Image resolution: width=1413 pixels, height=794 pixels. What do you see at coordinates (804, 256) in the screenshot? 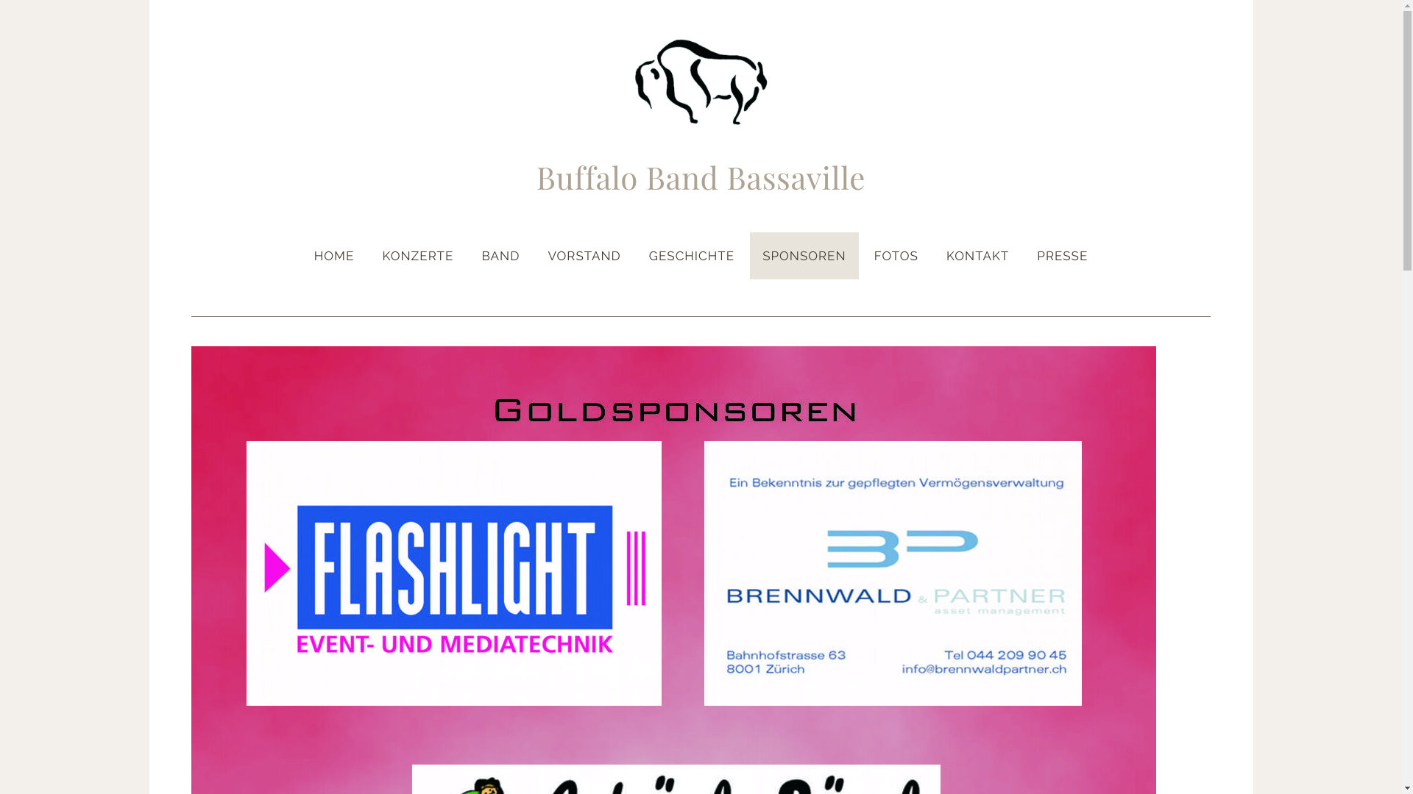
I see `SPONSOREN` at bounding box center [804, 256].